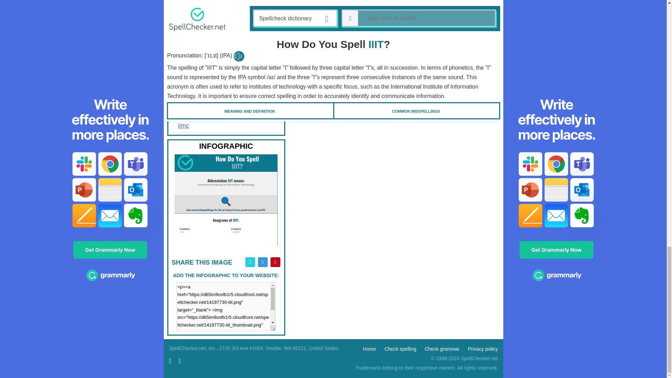  I want to click on iilm, so click(225, 82).